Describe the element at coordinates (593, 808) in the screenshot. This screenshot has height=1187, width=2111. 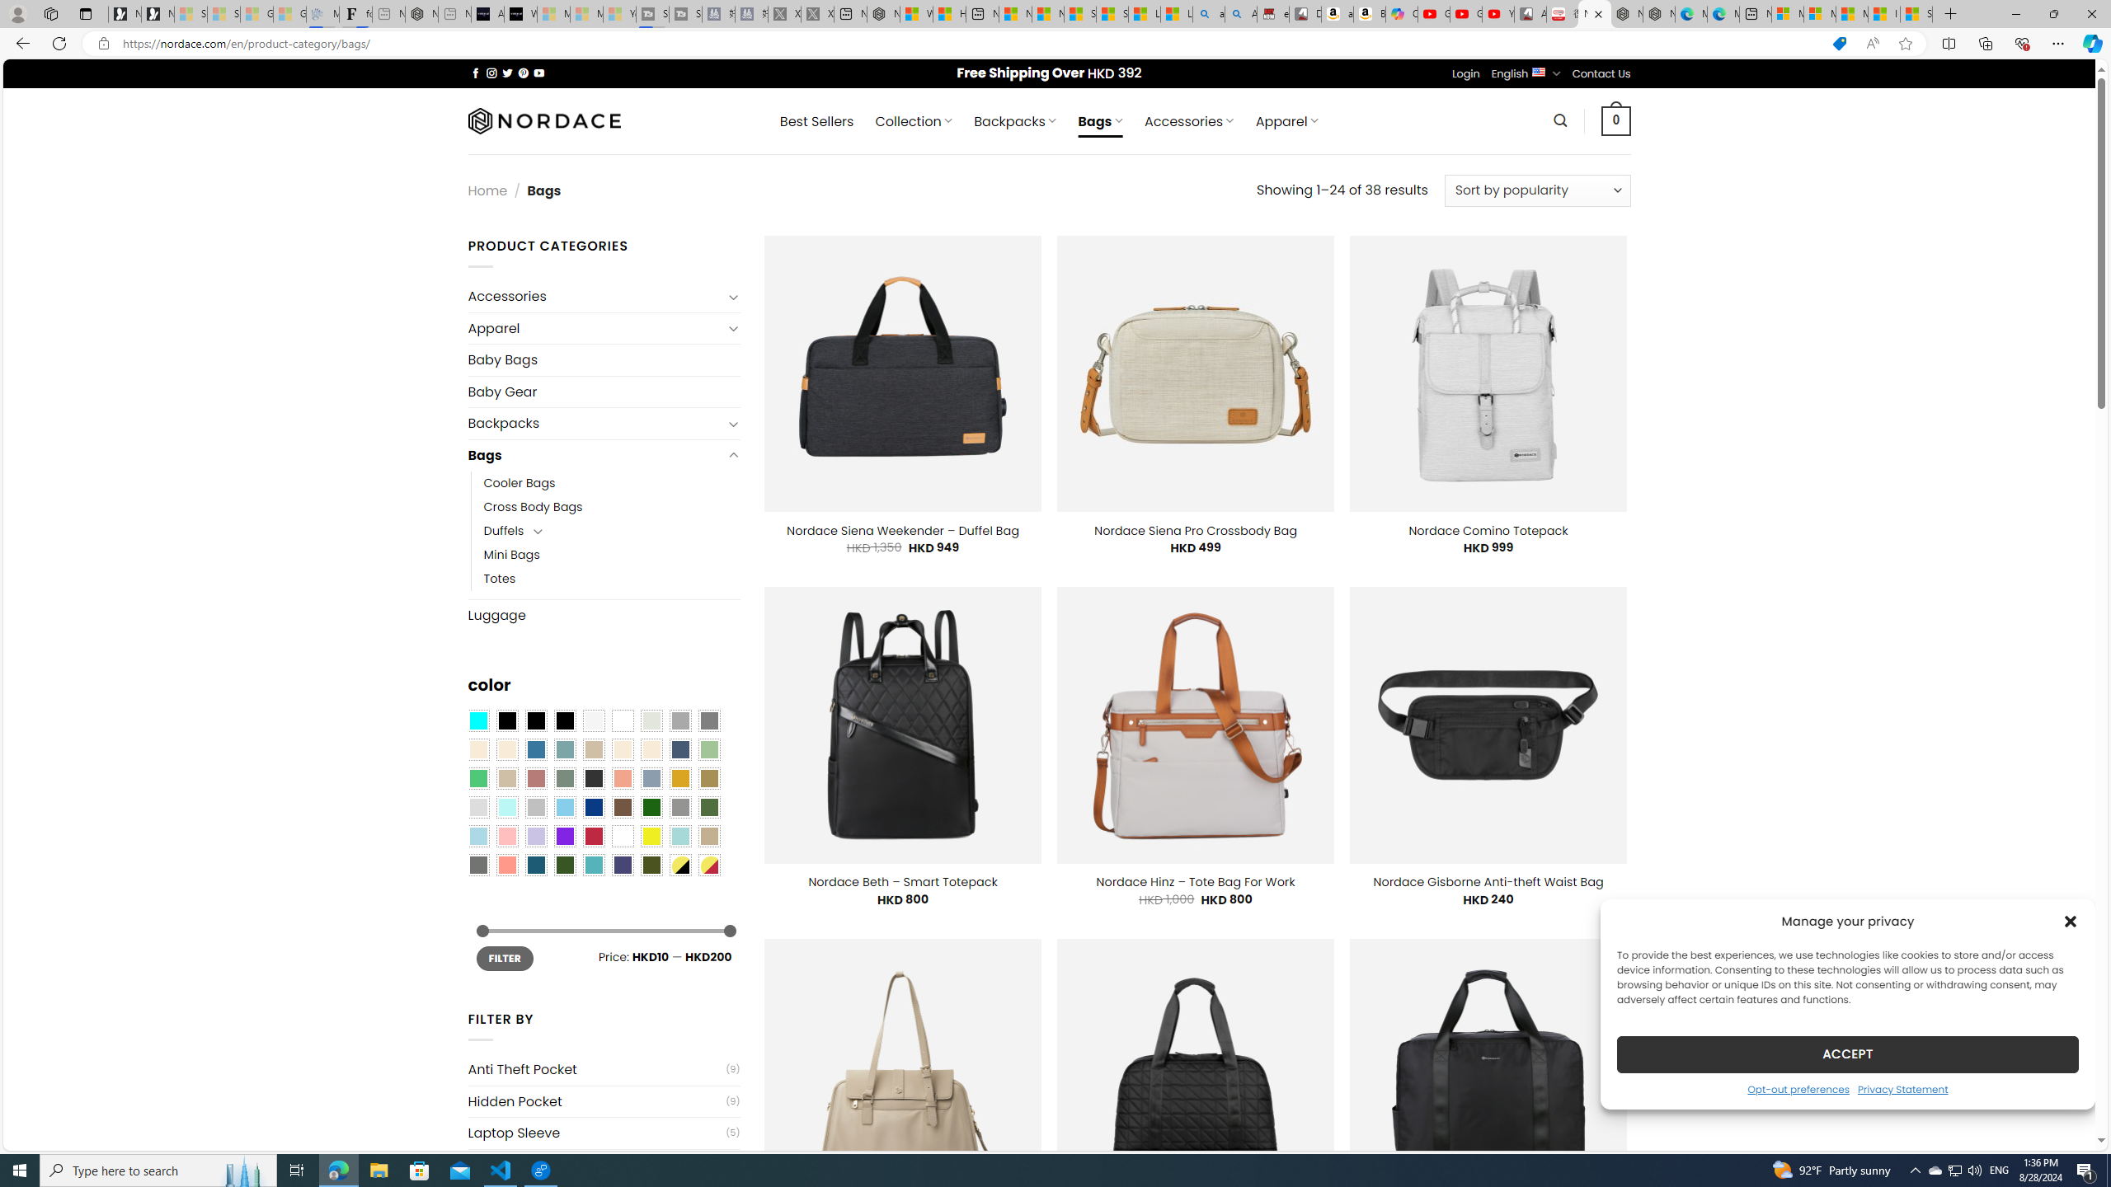
I see `Navy Blue` at that location.